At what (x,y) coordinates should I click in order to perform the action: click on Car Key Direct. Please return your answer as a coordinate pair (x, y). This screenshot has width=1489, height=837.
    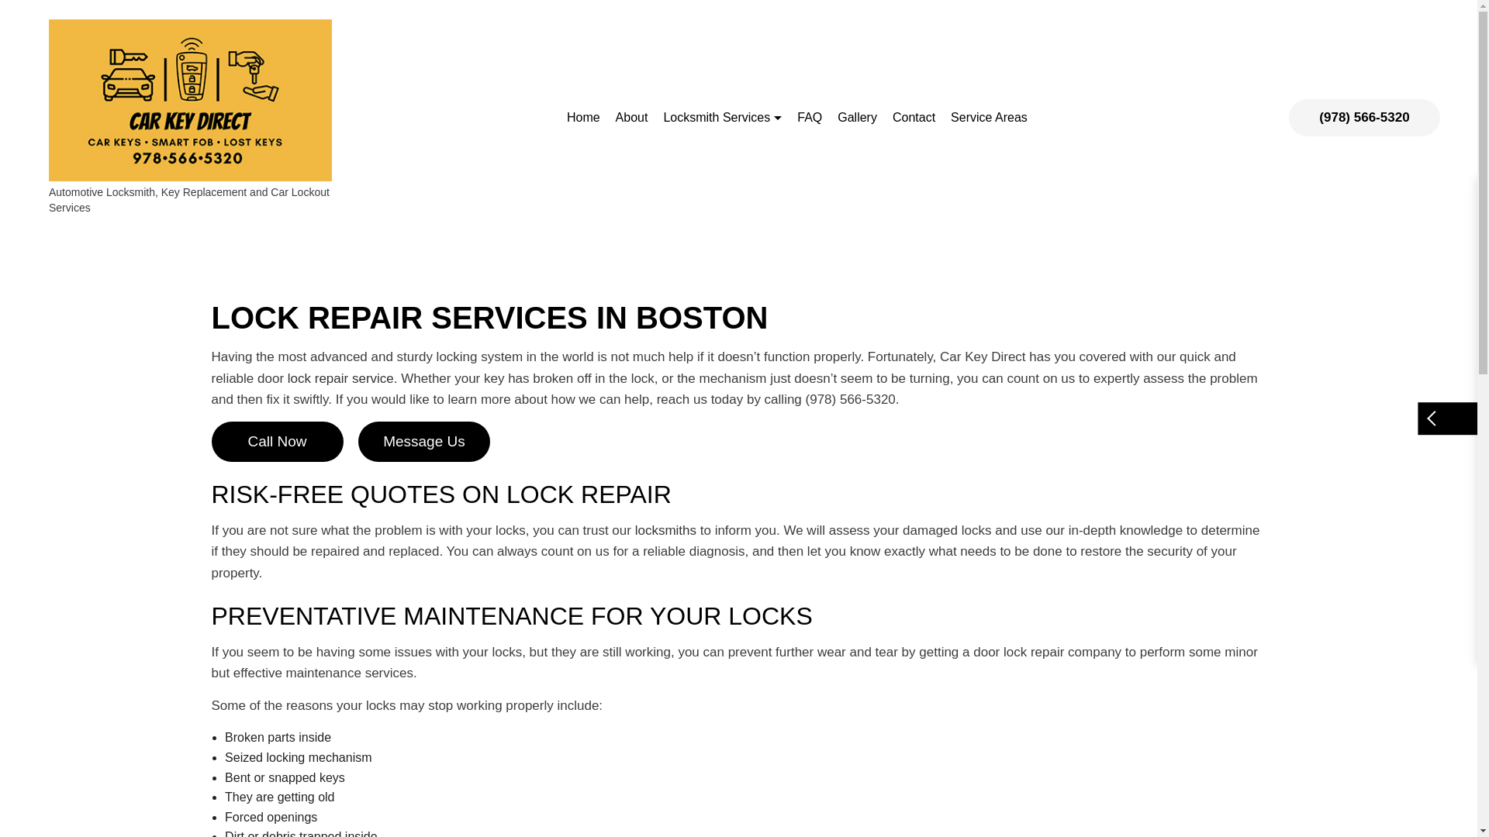
    Looking at the image, I should click on (191, 99).